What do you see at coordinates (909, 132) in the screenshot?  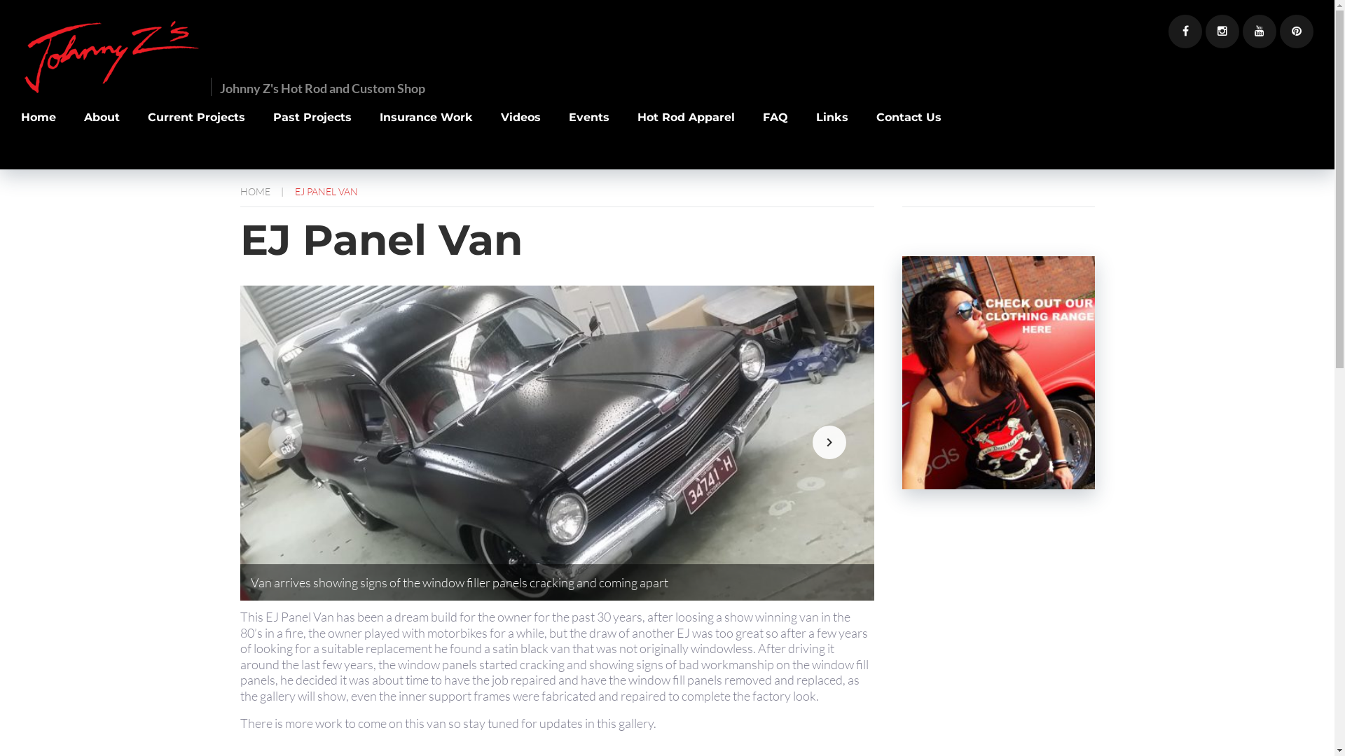 I see `Contact Us` at bounding box center [909, 132].